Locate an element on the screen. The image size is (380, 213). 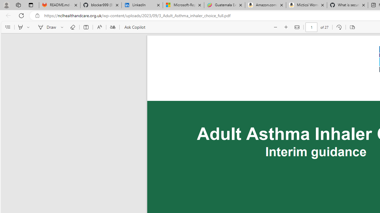
Select ink properties is located at coordinates (63, 27).